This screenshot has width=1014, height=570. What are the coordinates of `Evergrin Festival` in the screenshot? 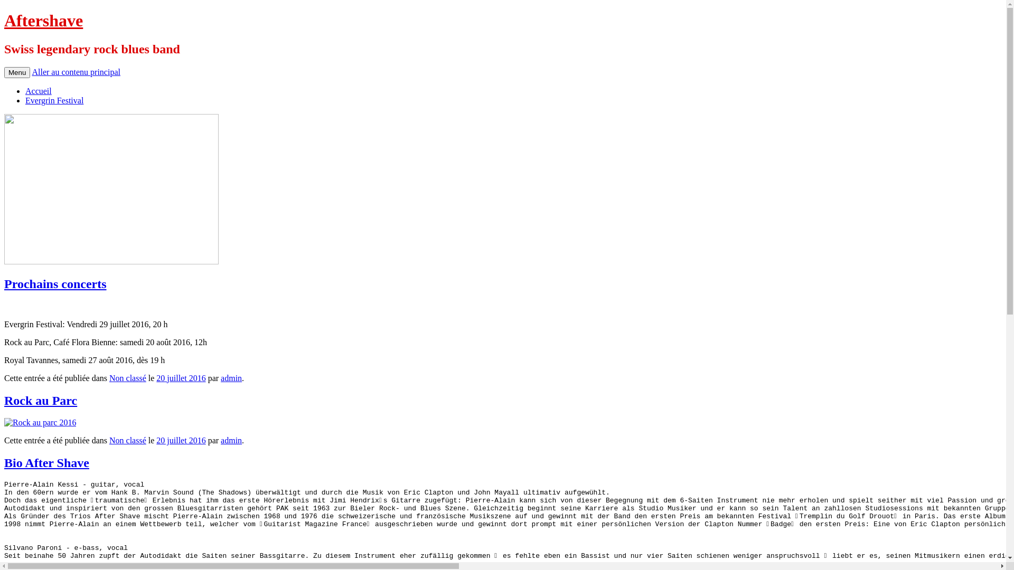 It's located at (54, 100).